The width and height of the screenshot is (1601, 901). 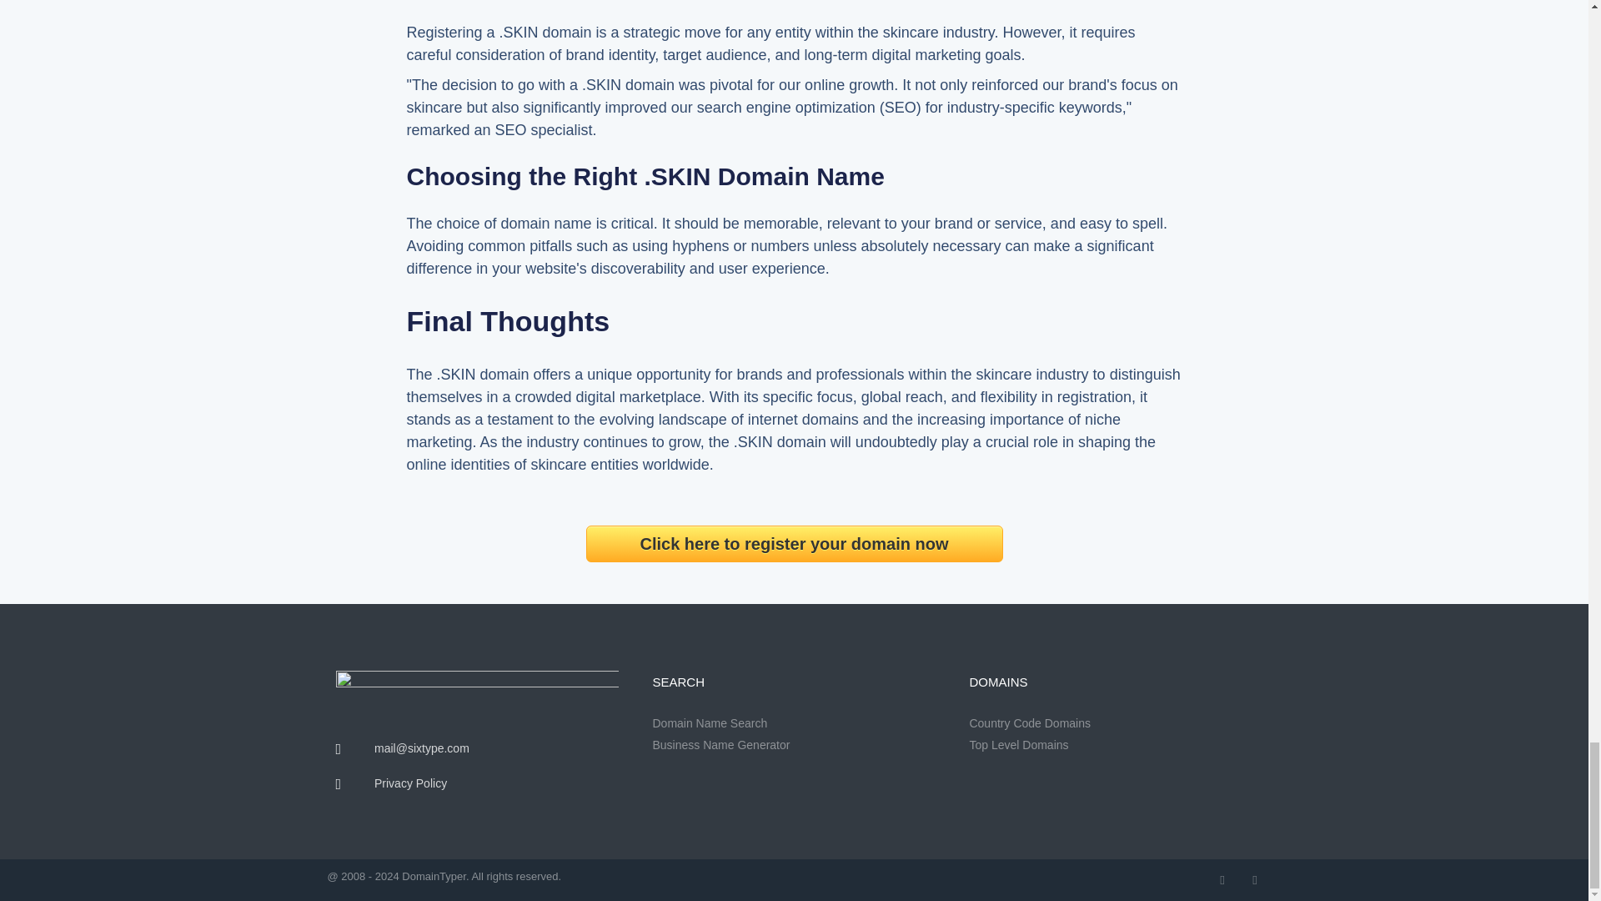 I want to click on Privacy Policy, so click(x=476, y=783).